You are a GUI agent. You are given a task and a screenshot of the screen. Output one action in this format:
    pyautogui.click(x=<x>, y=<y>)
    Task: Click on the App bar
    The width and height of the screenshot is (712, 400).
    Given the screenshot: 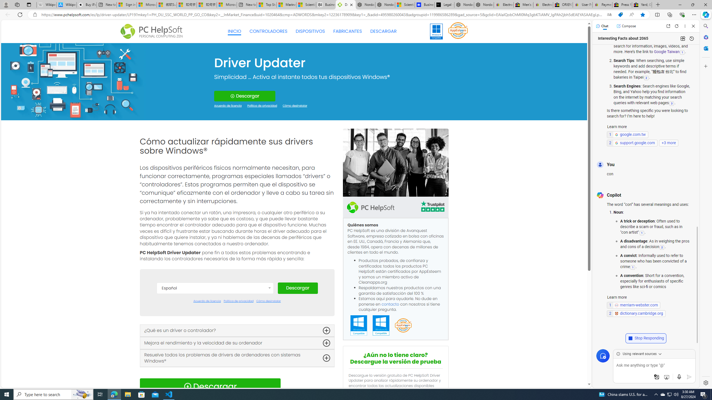 What is the action you would take?
    pyautogui.click(x=356, y=15)
    